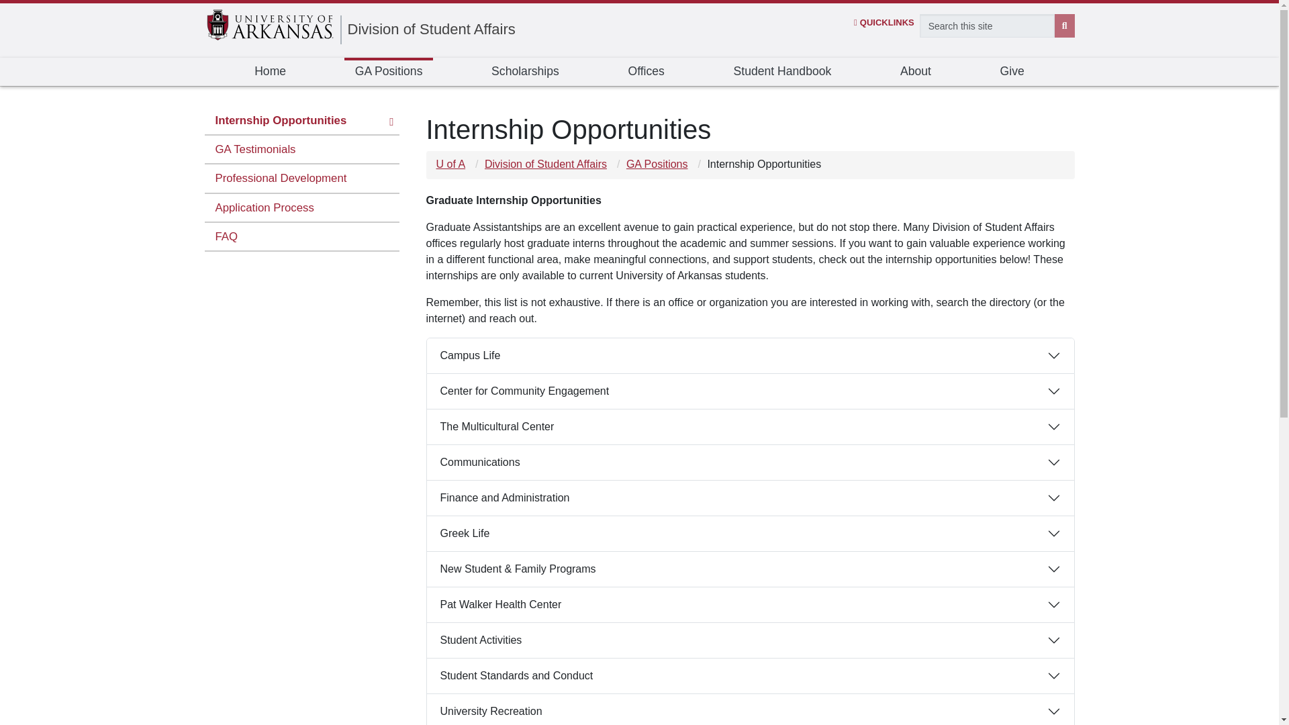  What do you see at coordinates (270, 72) in the screenshot?
I see `Home` at bounding box center [270, 72].